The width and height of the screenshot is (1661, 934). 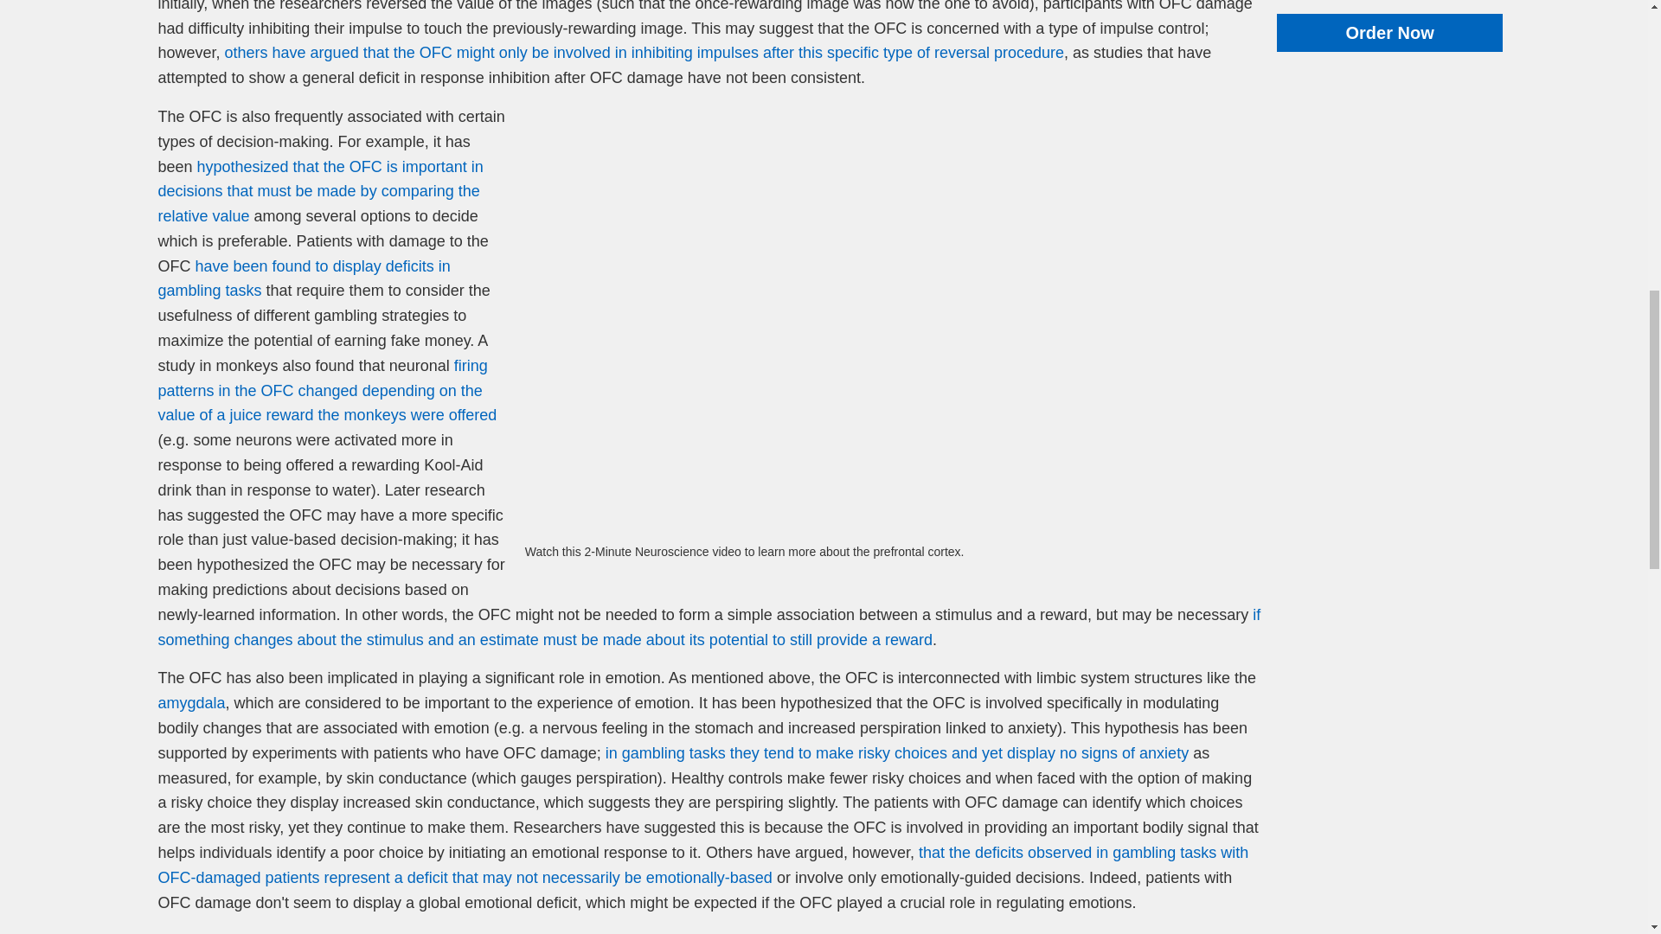 What do you see at coordinates (1389, 33) in the screenshot?
I see `Order Now` at bounding box center [1389, 33].